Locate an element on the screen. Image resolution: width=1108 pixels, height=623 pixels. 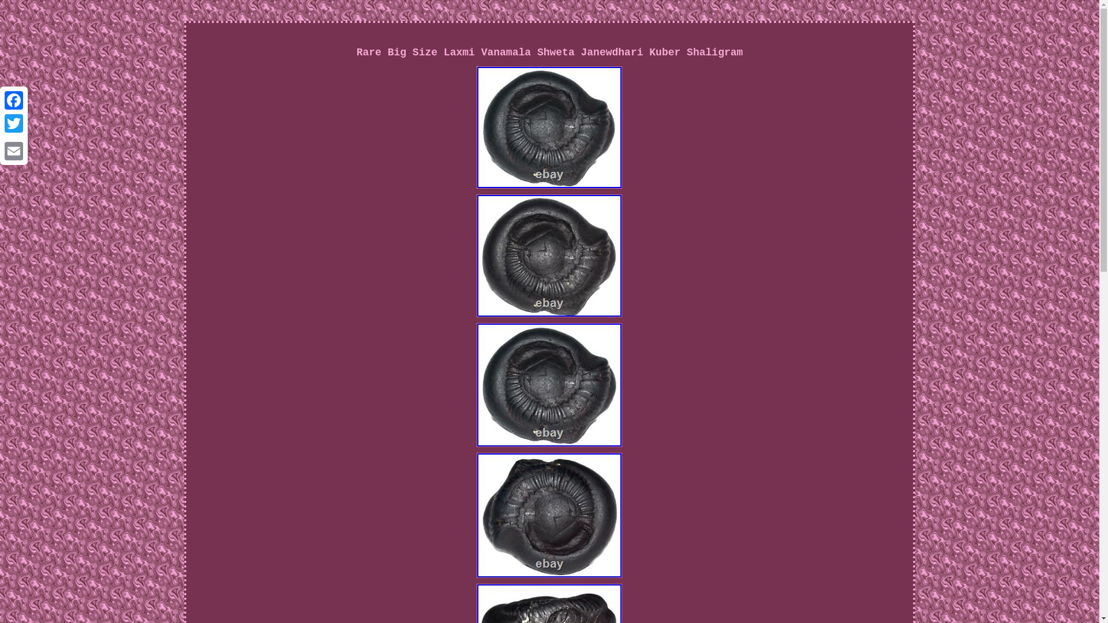
Twitter is located at coordinates (14, 123).